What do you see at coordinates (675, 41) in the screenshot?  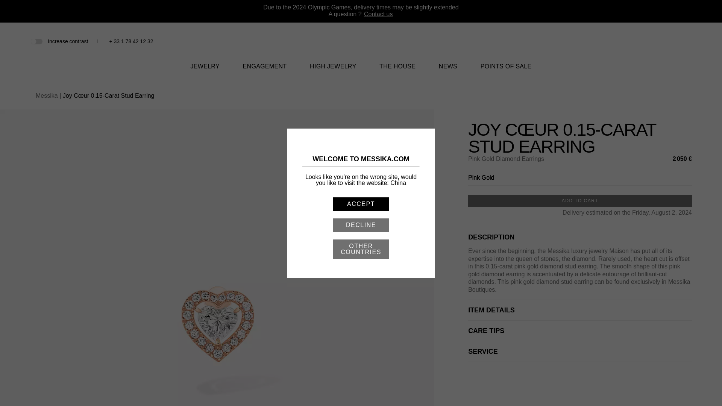 I see `Shopping Cart` at bounding box center [675, 41].